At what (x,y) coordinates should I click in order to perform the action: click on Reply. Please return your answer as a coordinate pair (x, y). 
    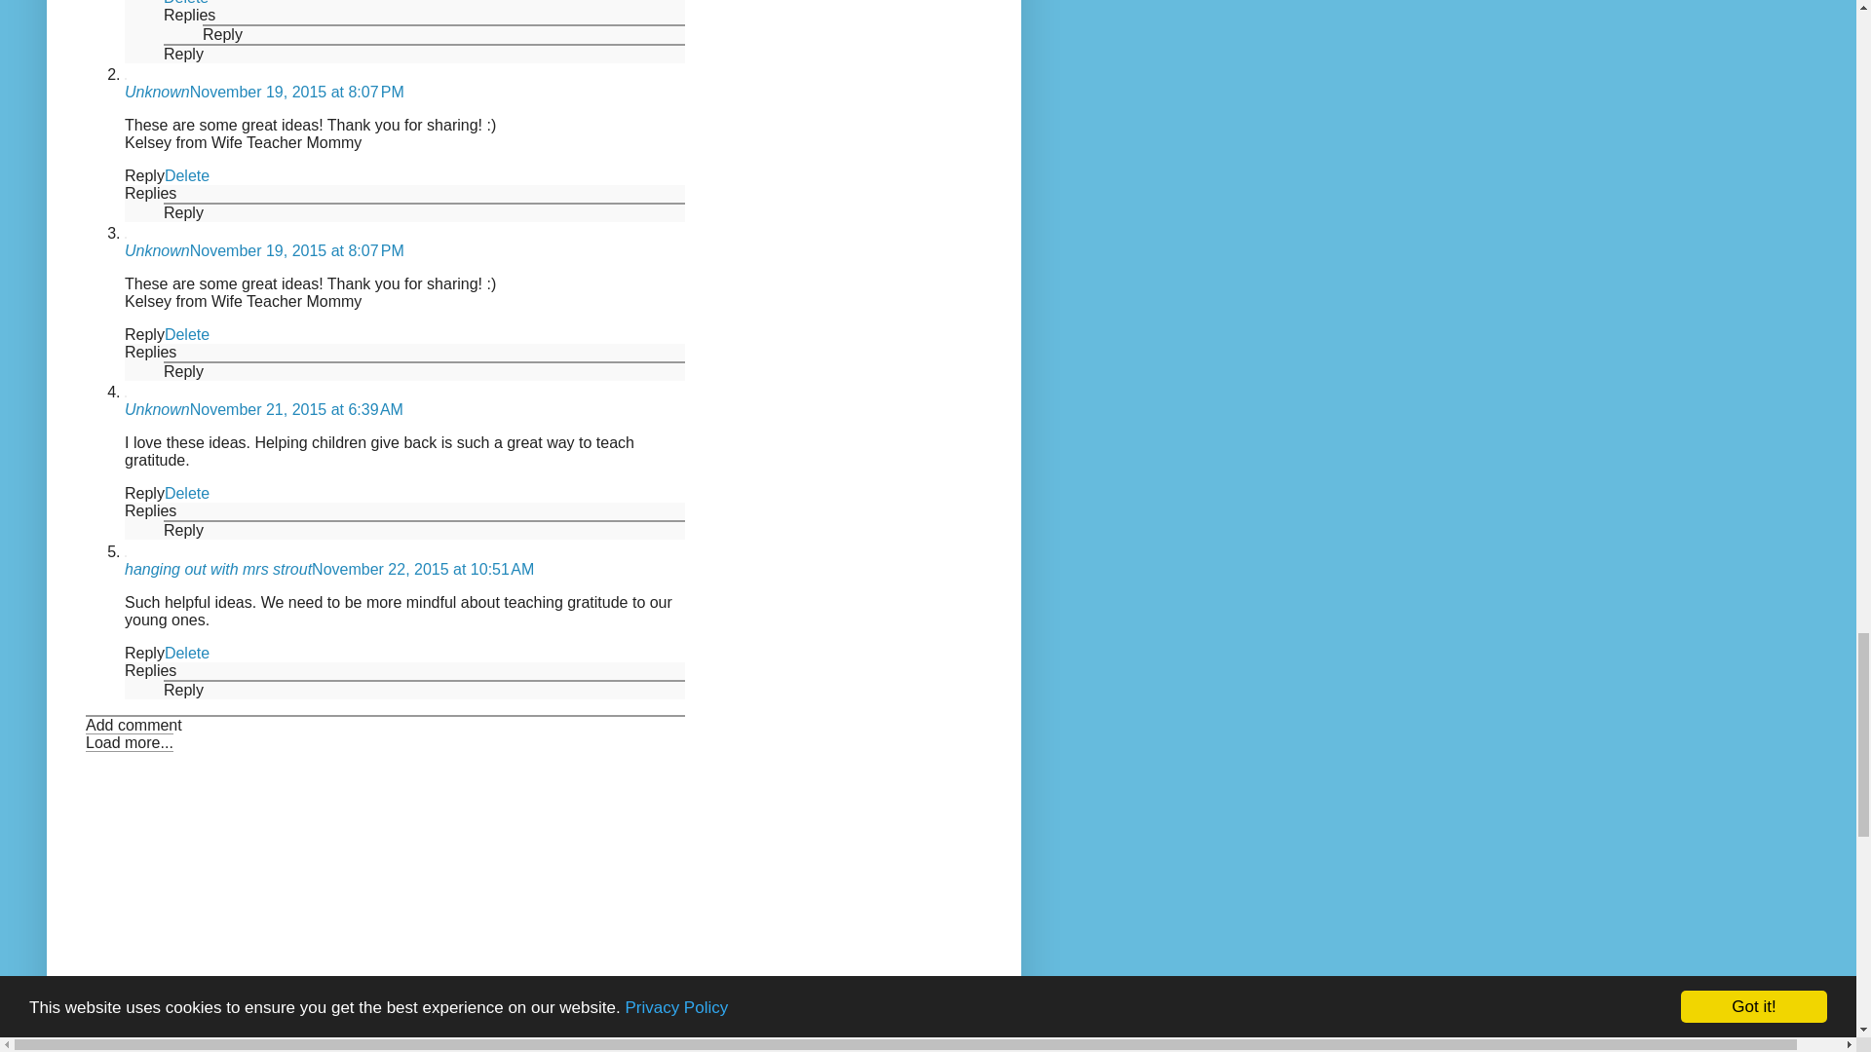
    Looking at the image, I should click on (183, 54).